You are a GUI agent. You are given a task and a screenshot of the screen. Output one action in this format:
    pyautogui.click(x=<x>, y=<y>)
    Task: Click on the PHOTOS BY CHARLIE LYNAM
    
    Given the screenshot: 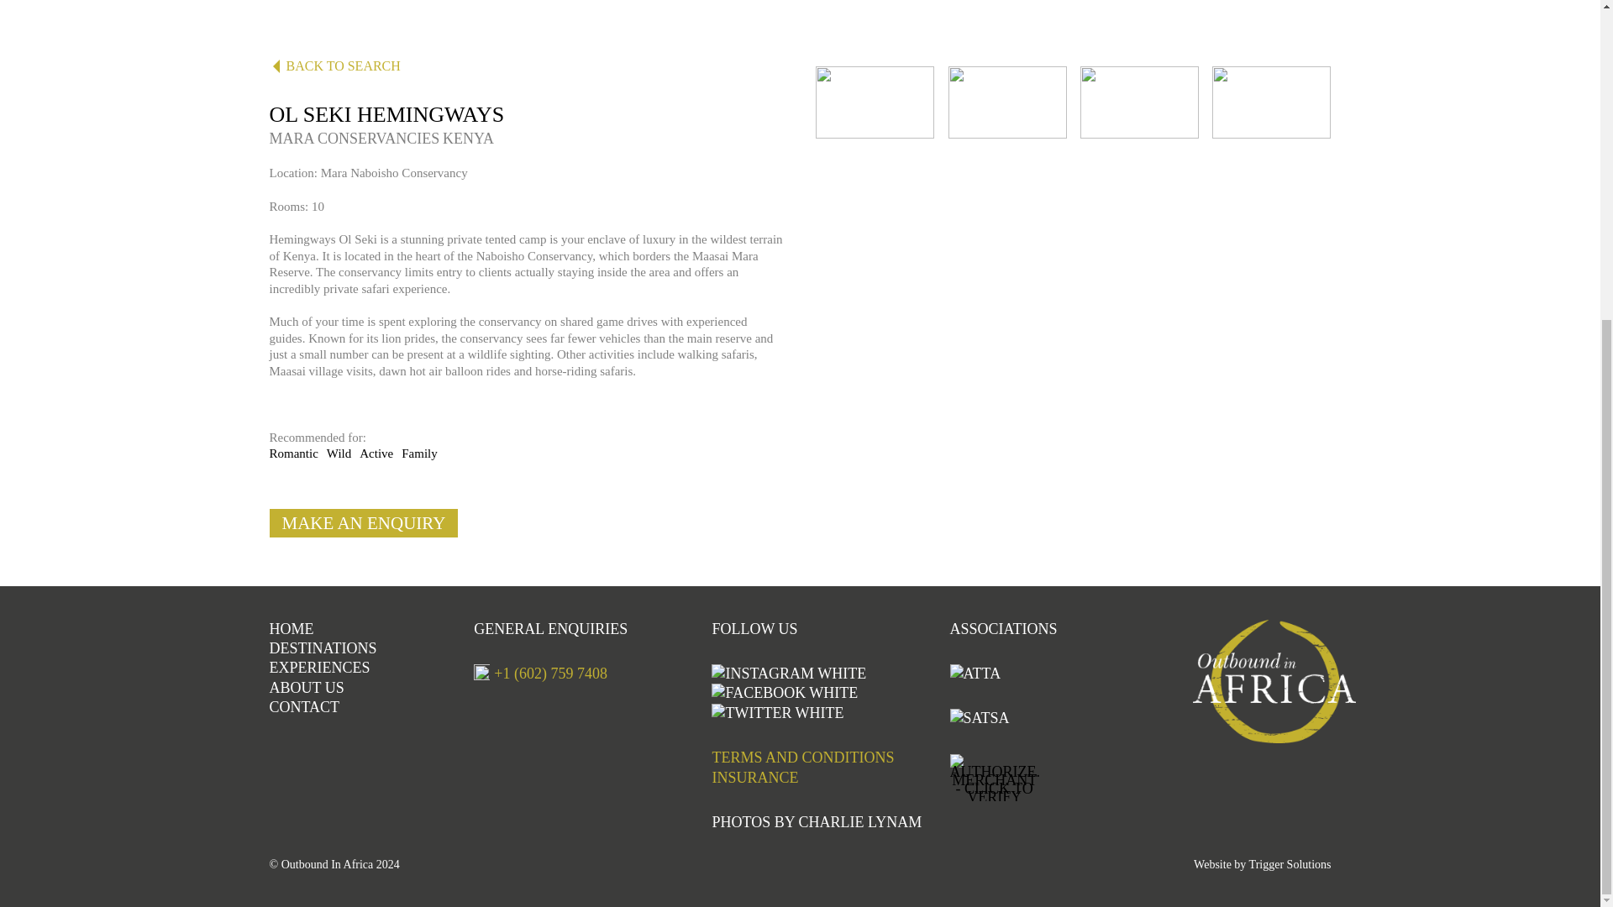 What is the action you would take?
    pyautogui.click(x=816, y=821)
    